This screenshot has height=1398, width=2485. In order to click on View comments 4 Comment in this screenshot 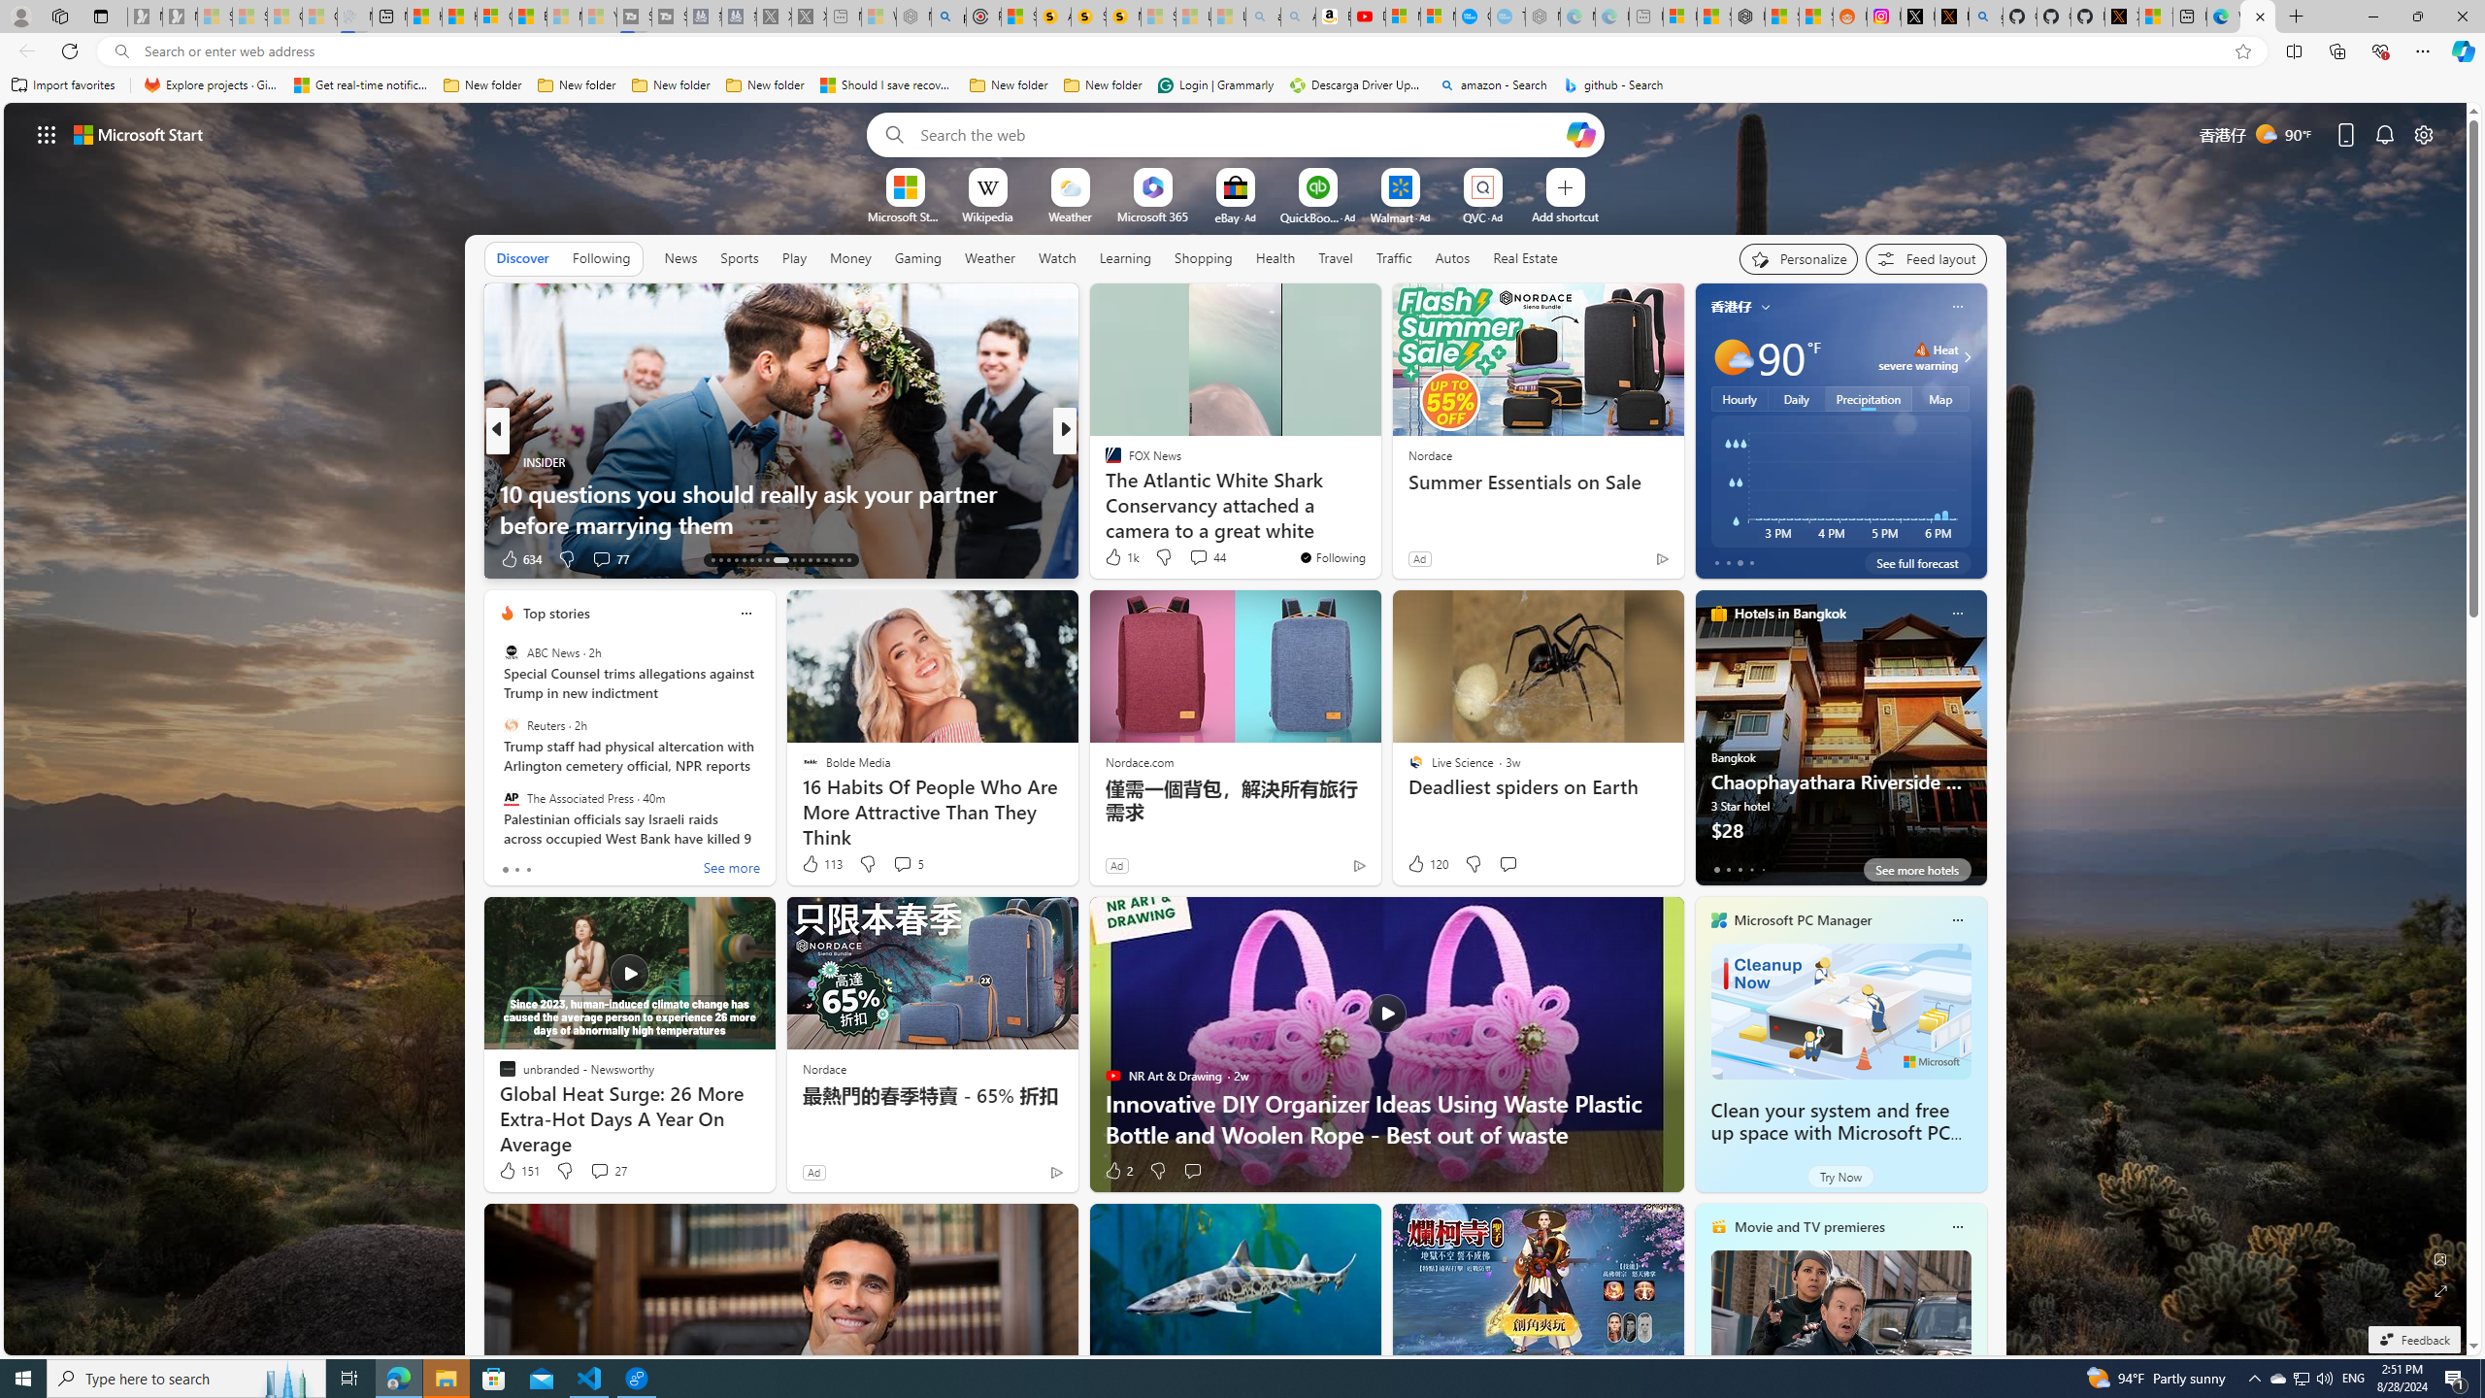, I will do `click(1192, 558)`.